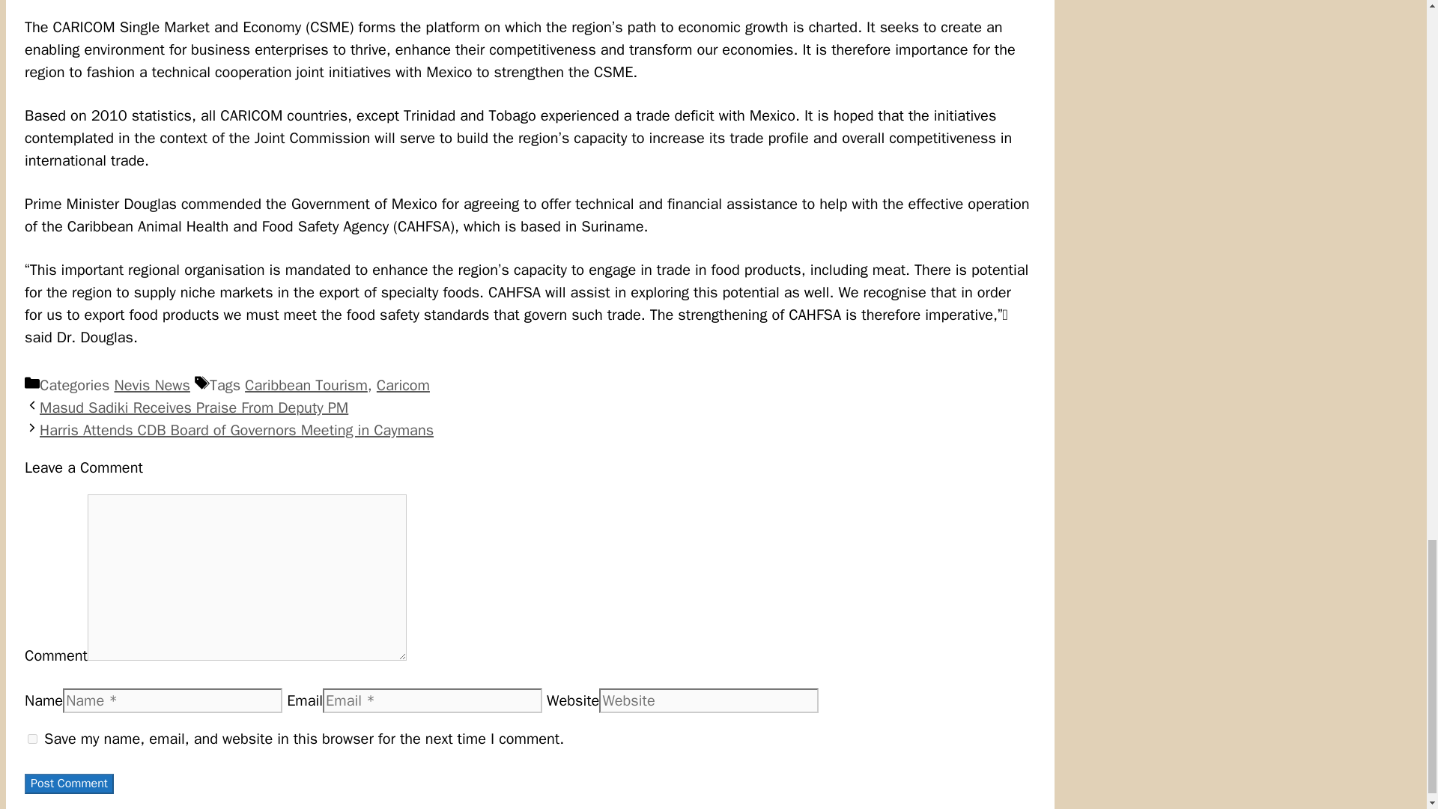 This screenshot has width=1438, height=809. I want to click on Caribbean Tourism, so click(306, 385).